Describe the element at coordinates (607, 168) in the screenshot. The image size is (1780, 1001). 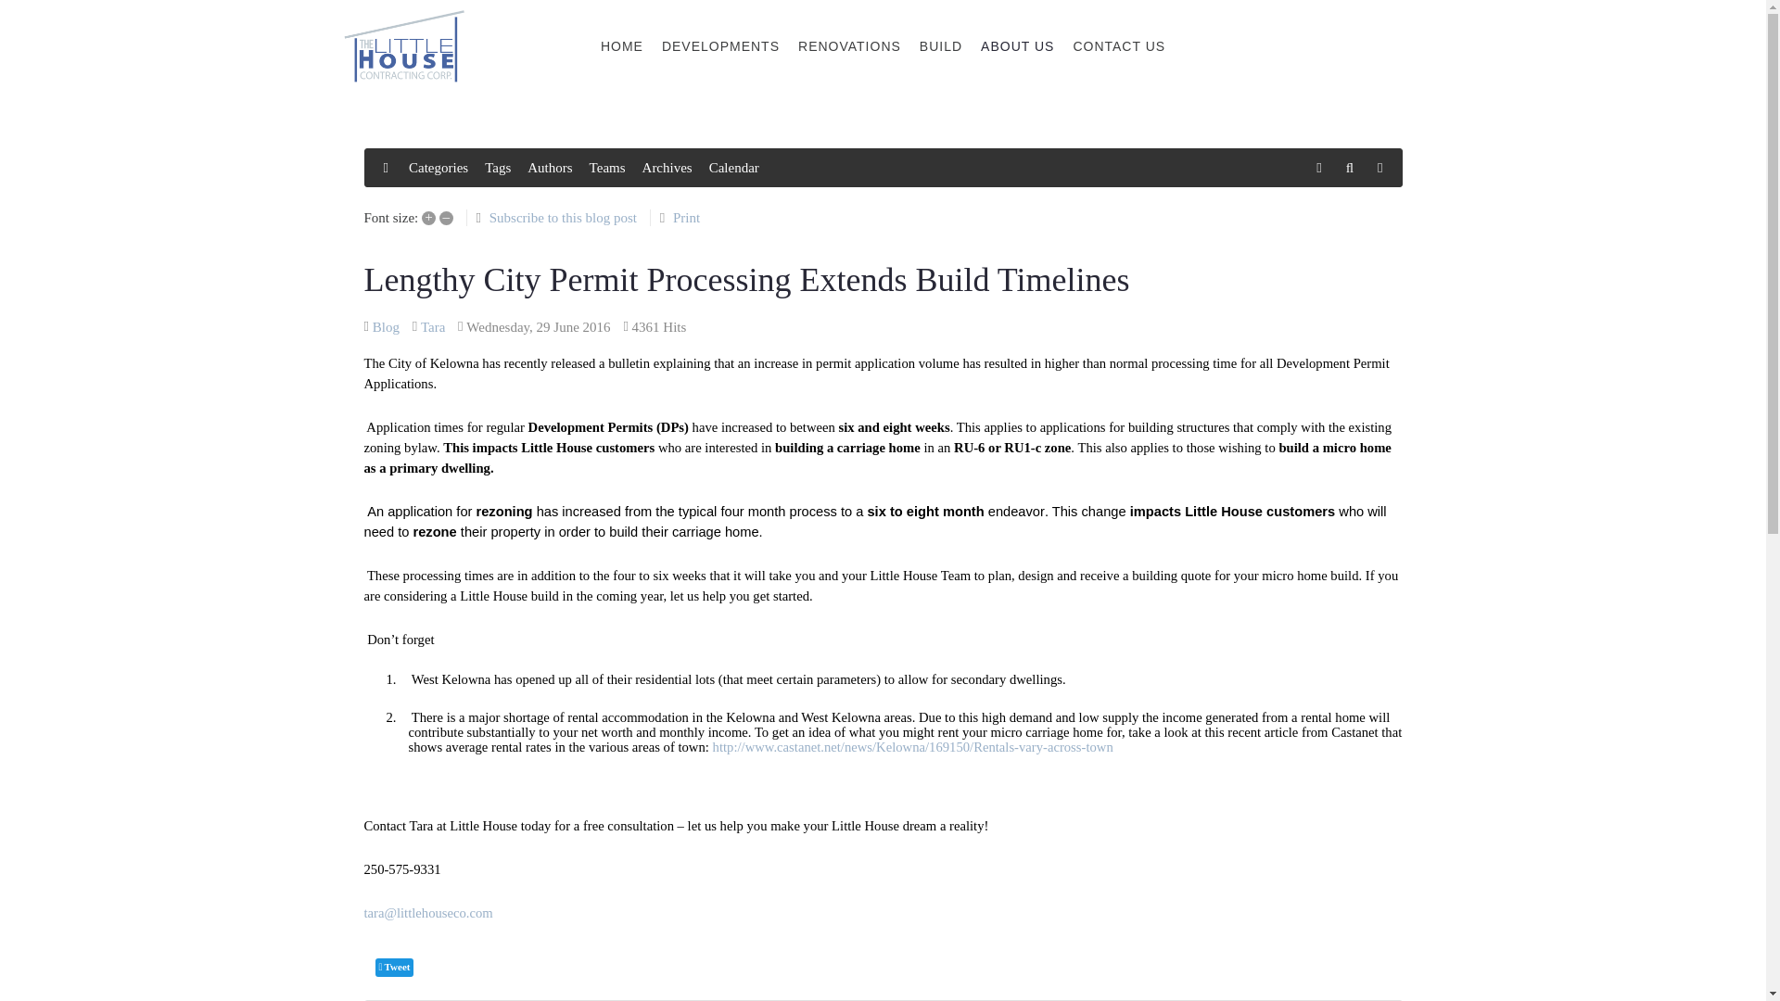
I see `Teams` at that location.